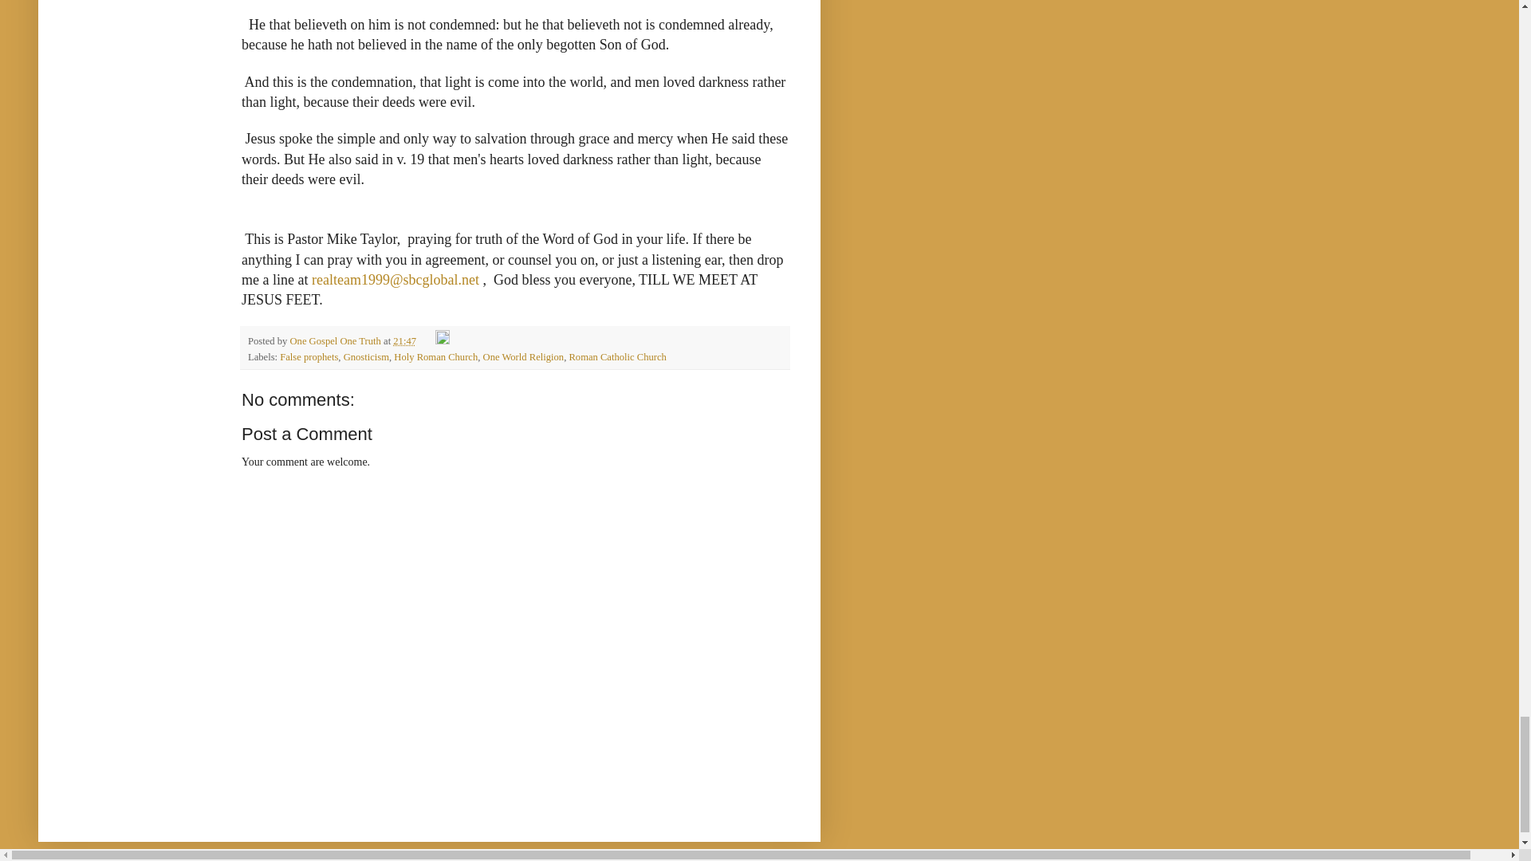 Image resolution: width=1531 pixels, height=861 pixels. Describe the element at coordinates (405, 341) in the screenshot. I see `permanent link` at that location.